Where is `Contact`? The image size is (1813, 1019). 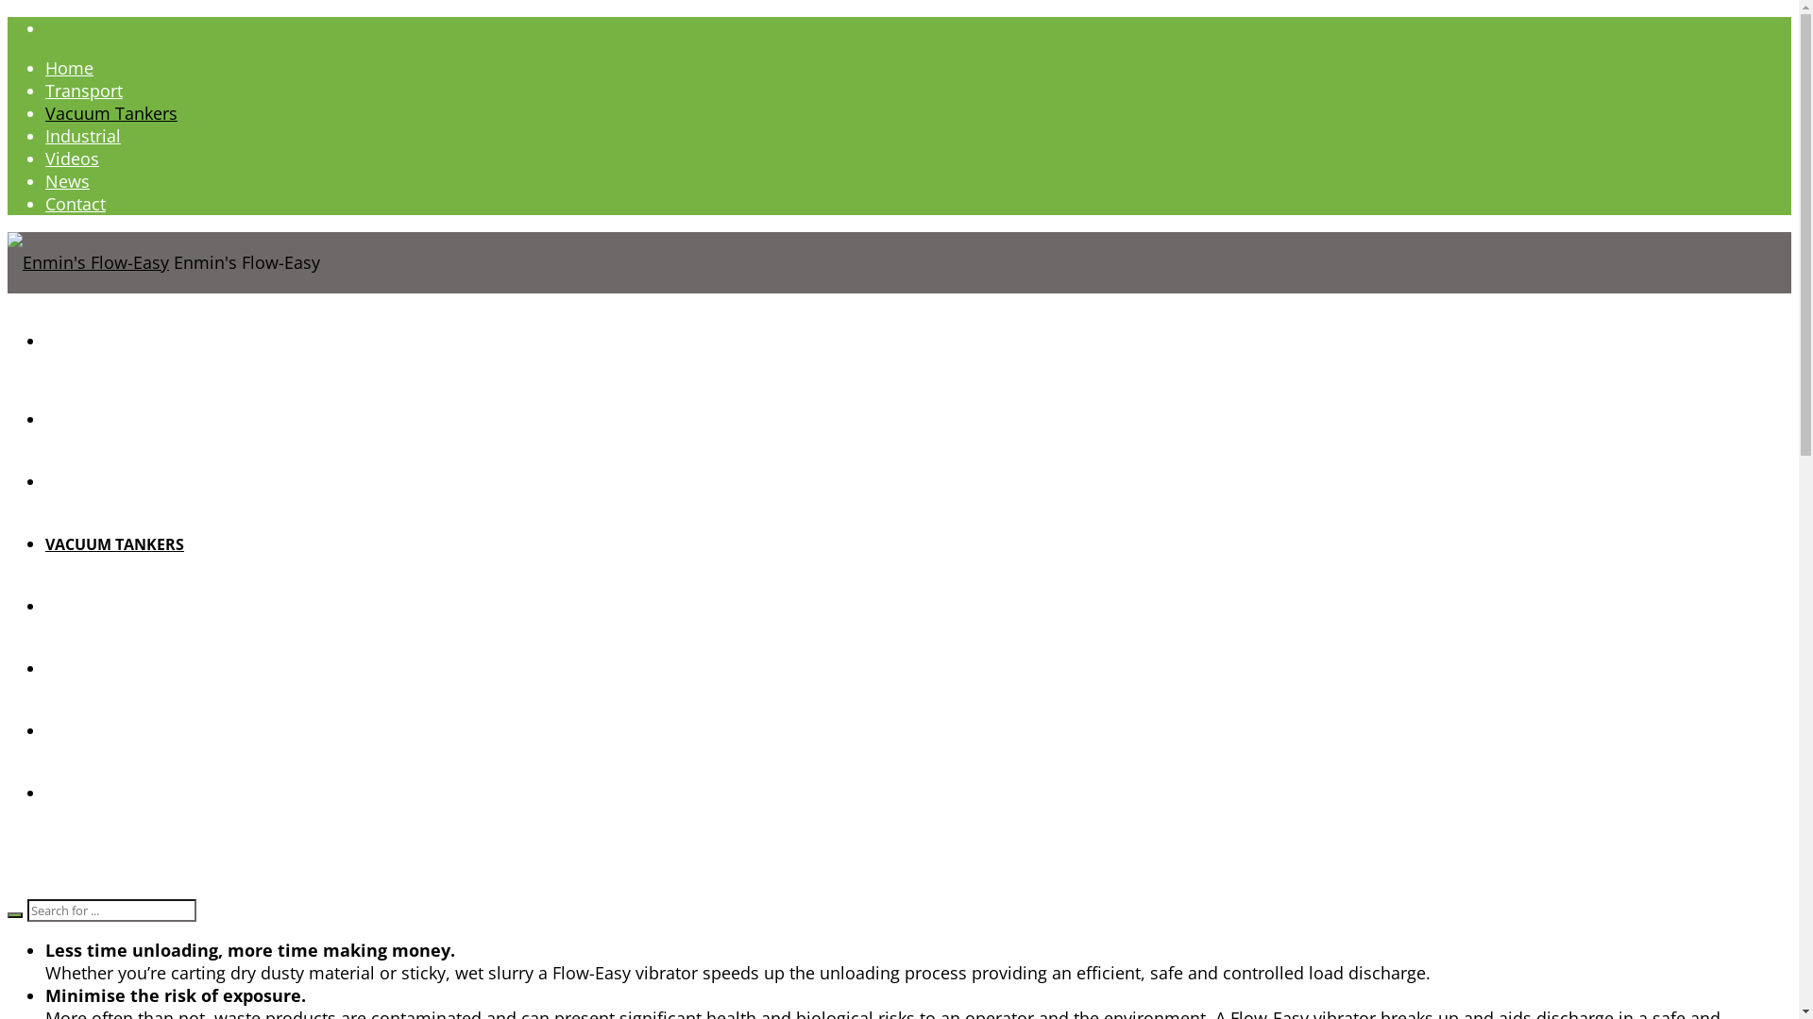 Contact is located at coordinates (76, 204).